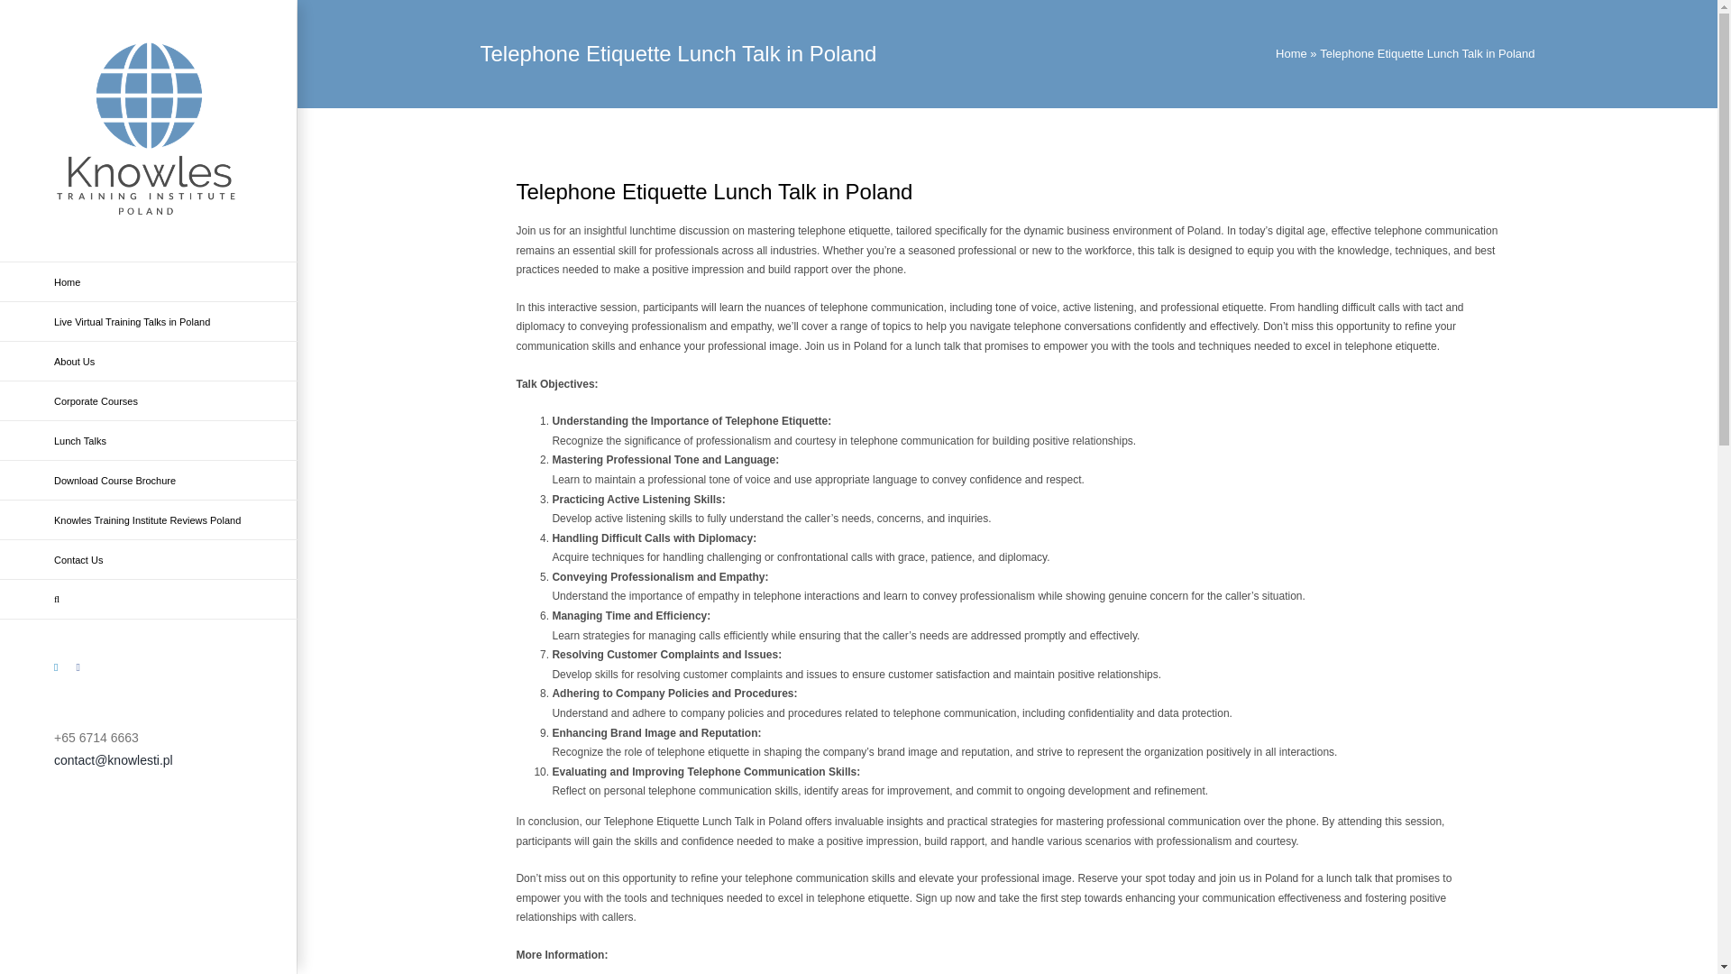 This screenshot has height=974, width=1731. What do you see at coordinates (1291, 52) in the screenshot?
I see `Home` at bounding box center [1291, 52].